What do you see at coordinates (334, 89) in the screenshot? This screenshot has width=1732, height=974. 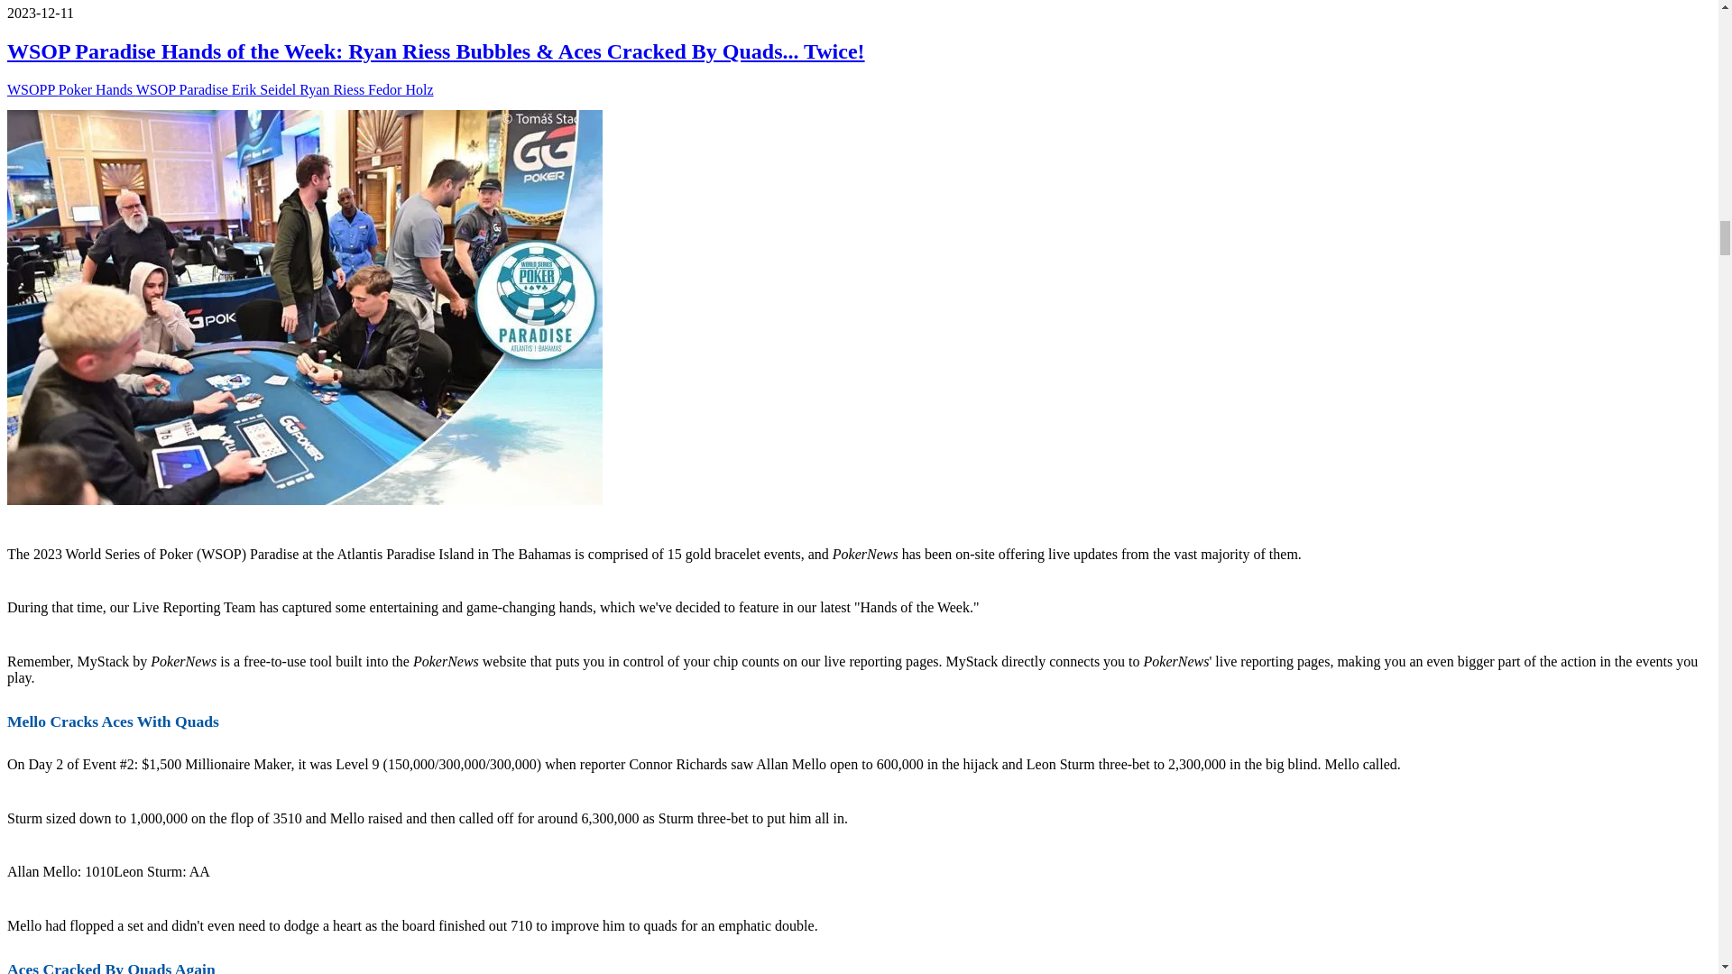 I see `Ryan` at bounding box center [334, 89].